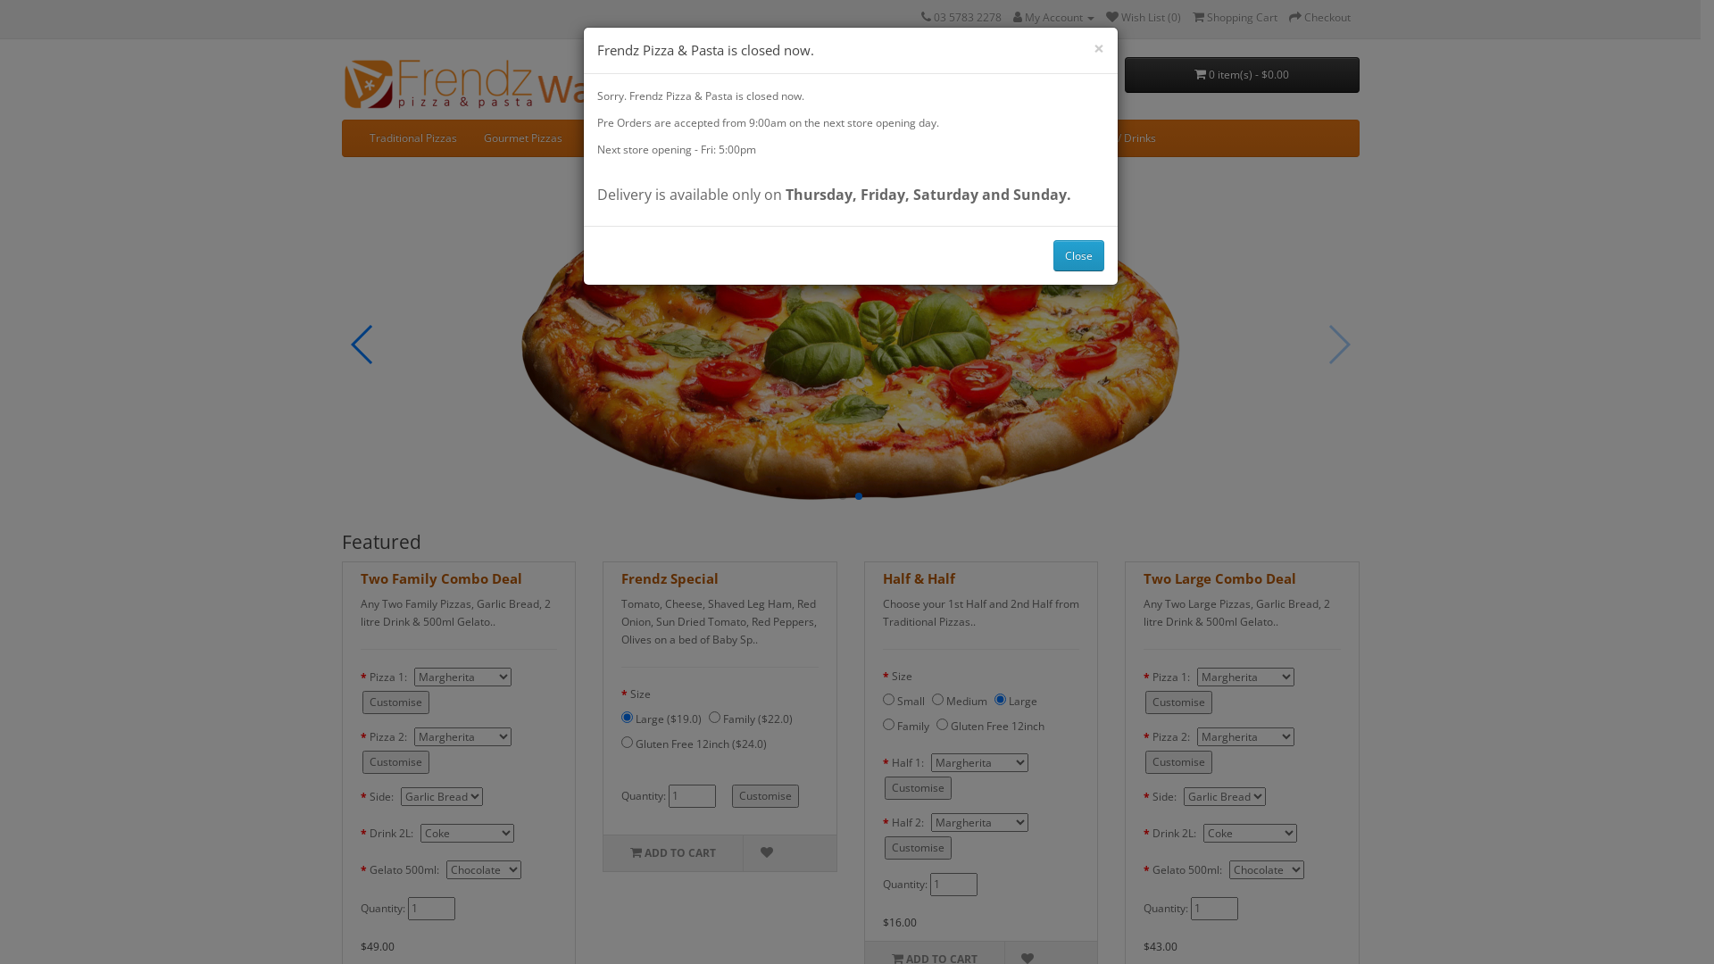 The height and width of the screenshot is (964, 1714). Describe the element at coordinates (673, 853) in the screenshot. I see `ADD TO CART` at that location.